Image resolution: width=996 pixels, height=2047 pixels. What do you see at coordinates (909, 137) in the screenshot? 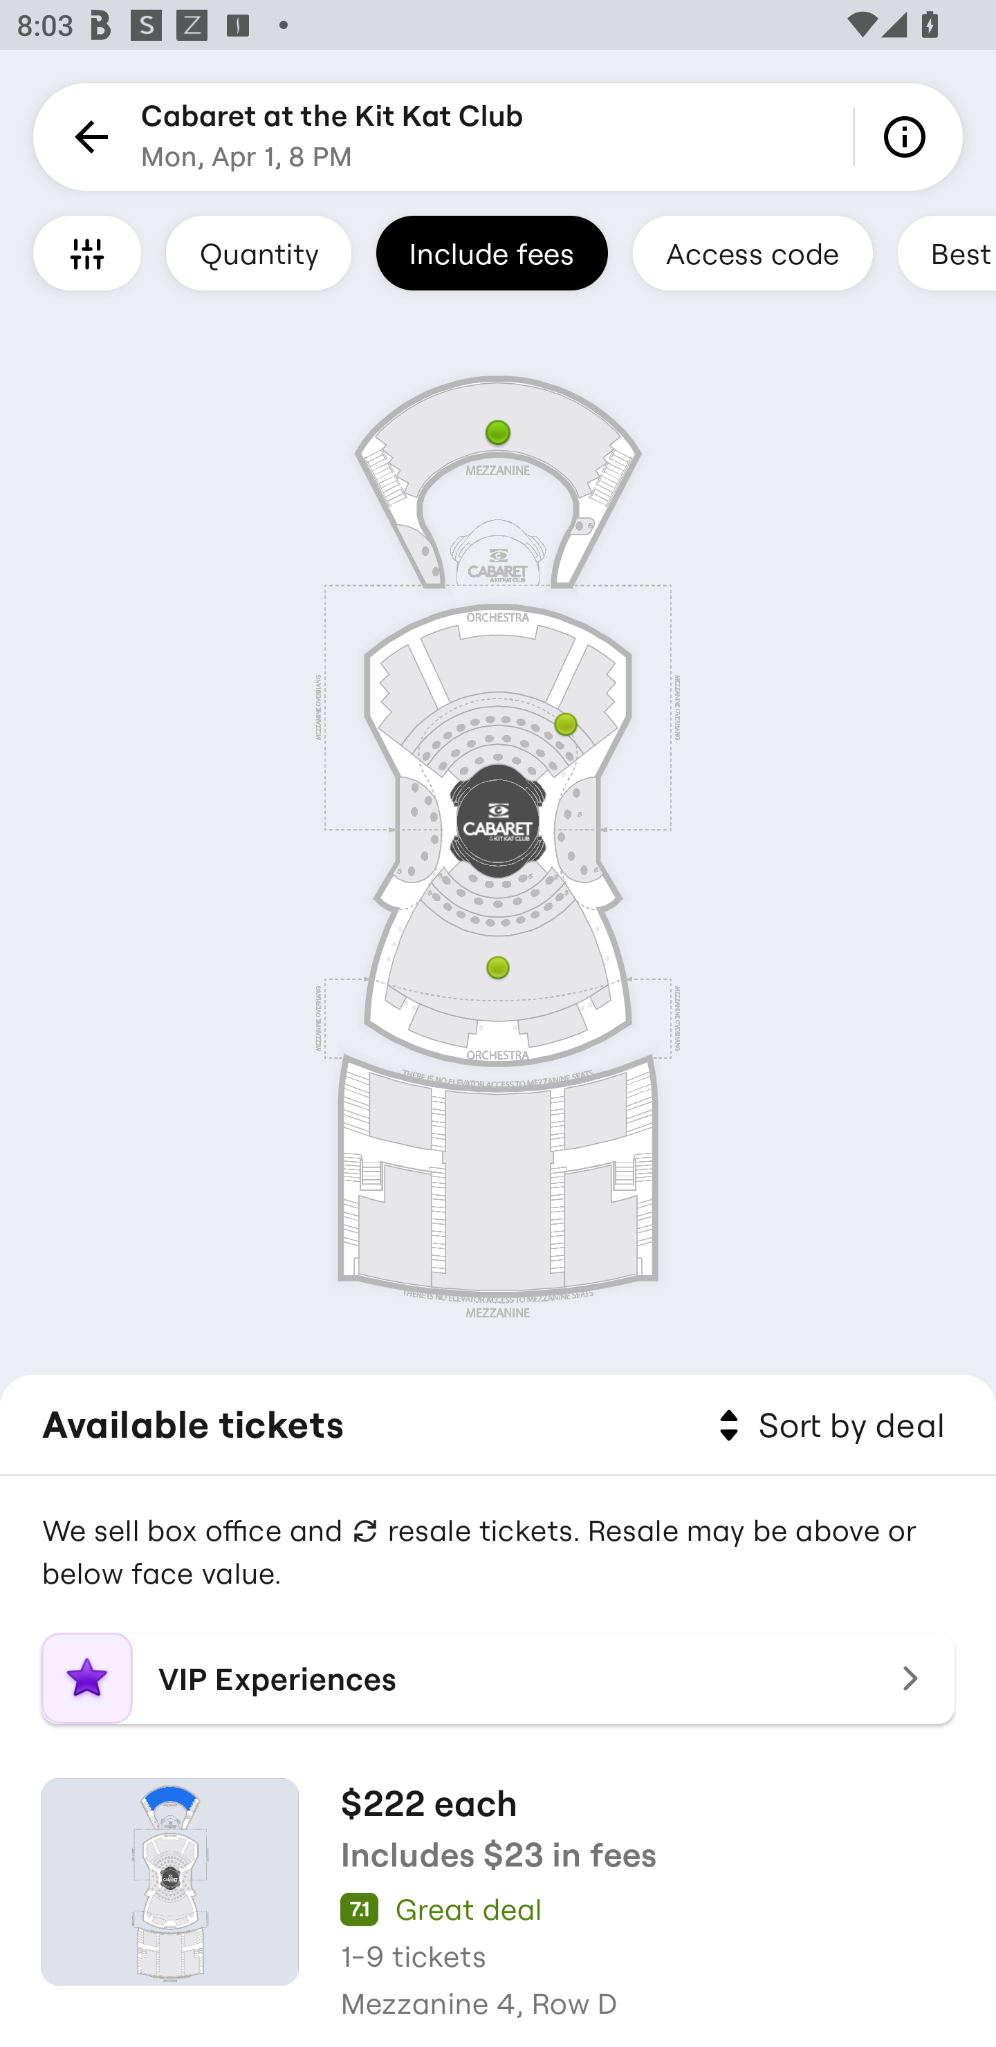
I see `Info` at bounding box center [909, 137].